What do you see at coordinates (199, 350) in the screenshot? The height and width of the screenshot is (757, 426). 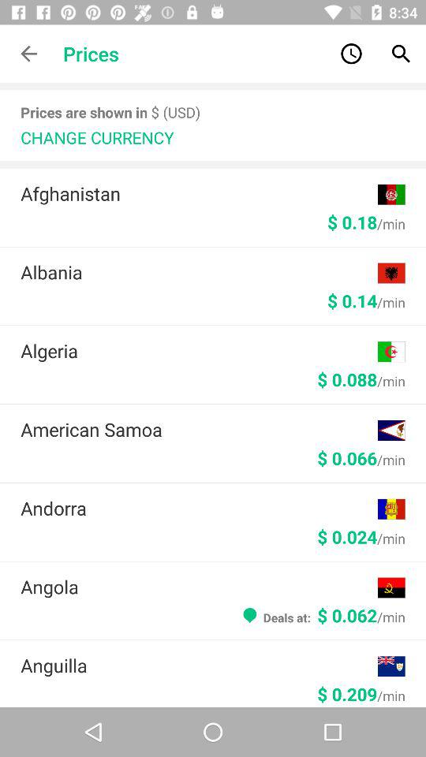 I see `turn off the algeria item` at bounding box center [199, 350].